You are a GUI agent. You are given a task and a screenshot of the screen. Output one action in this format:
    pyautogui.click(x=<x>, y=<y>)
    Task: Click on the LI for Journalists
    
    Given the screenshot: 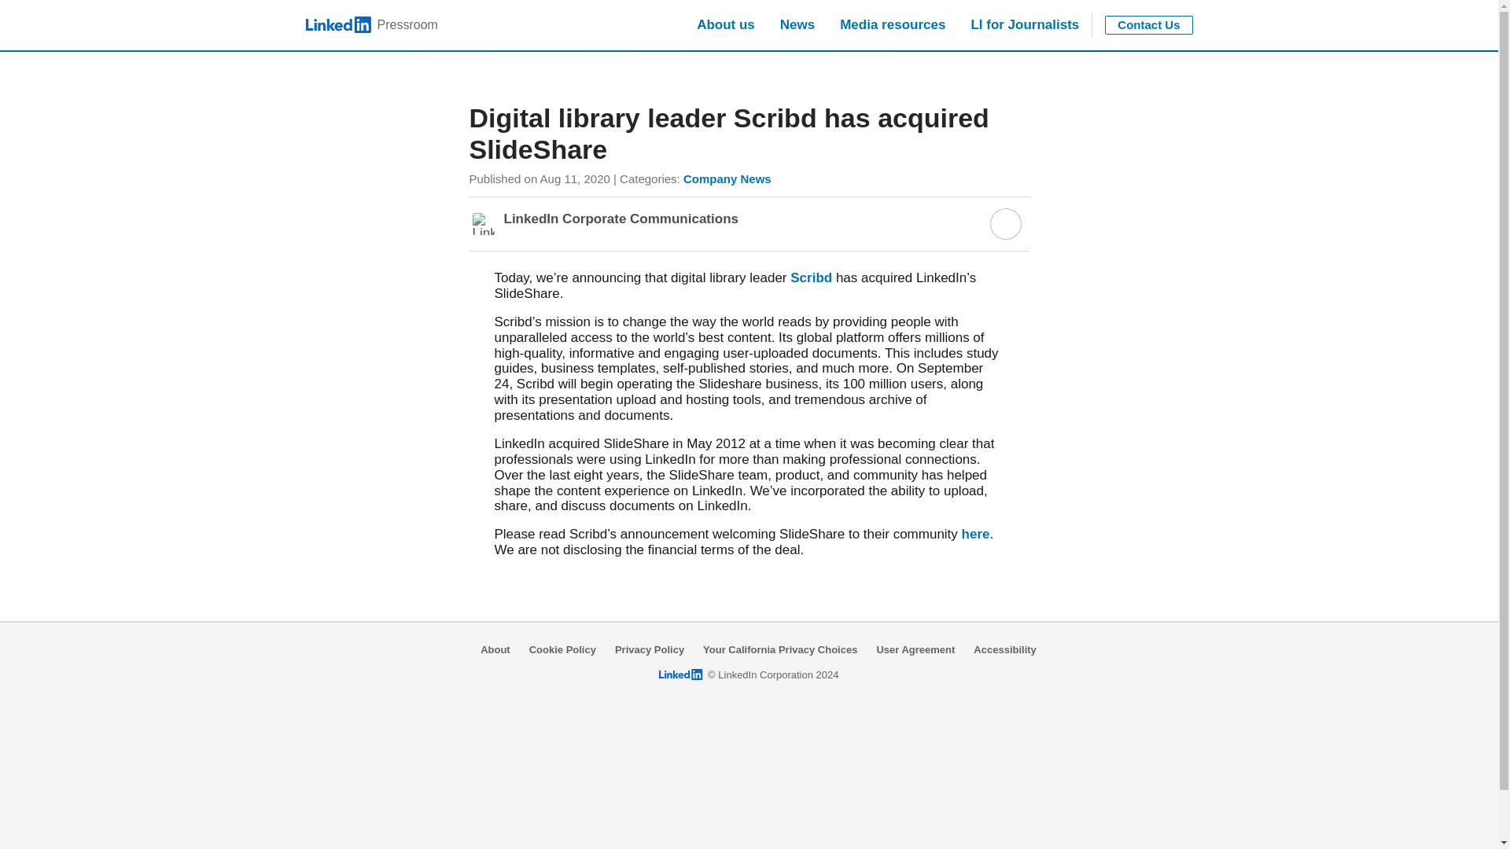 What is the action you would take?
    pyautogui.click(x=563, y=649)
    